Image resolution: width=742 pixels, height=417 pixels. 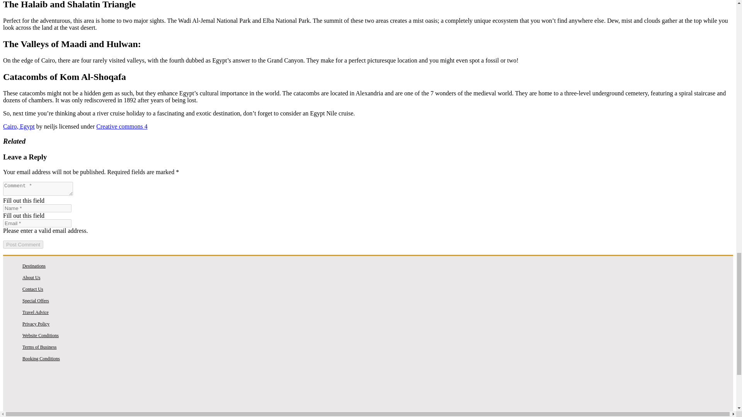 I want to click on Special Offers, so click(x=36, y=301).